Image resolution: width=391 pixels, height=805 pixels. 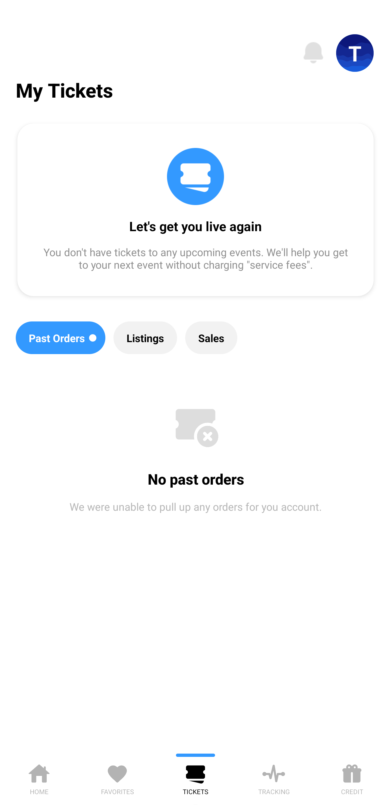 I want to click on Sales, so click(x=211, y=338).